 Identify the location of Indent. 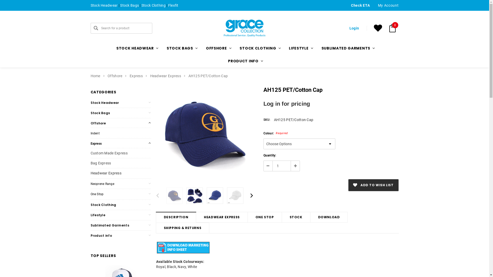
(95, 133).